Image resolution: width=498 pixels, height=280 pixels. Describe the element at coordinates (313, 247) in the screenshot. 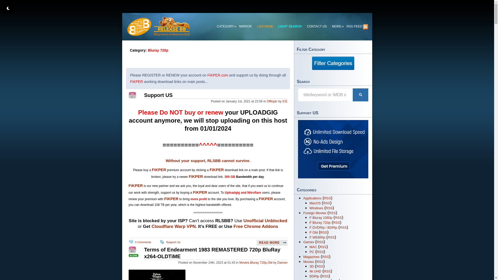

I see `MAC` at that location.